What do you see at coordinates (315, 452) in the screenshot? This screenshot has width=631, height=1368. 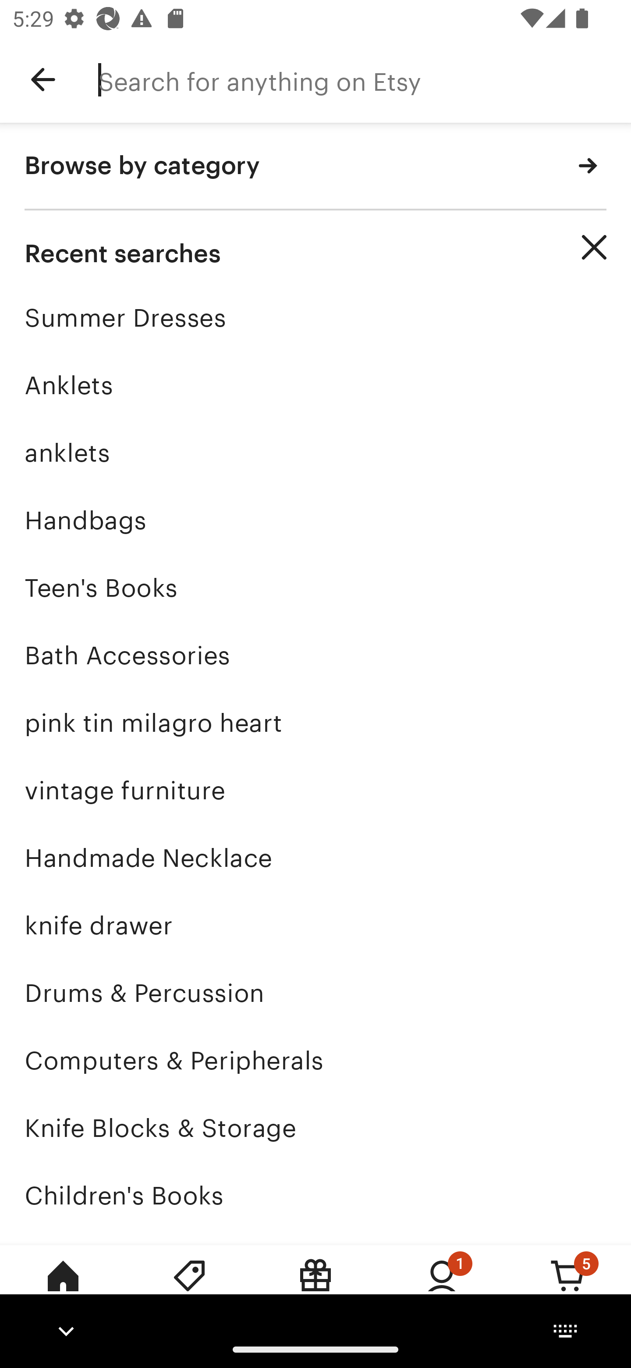 I see `anklets` at bounding box center [315, 452].